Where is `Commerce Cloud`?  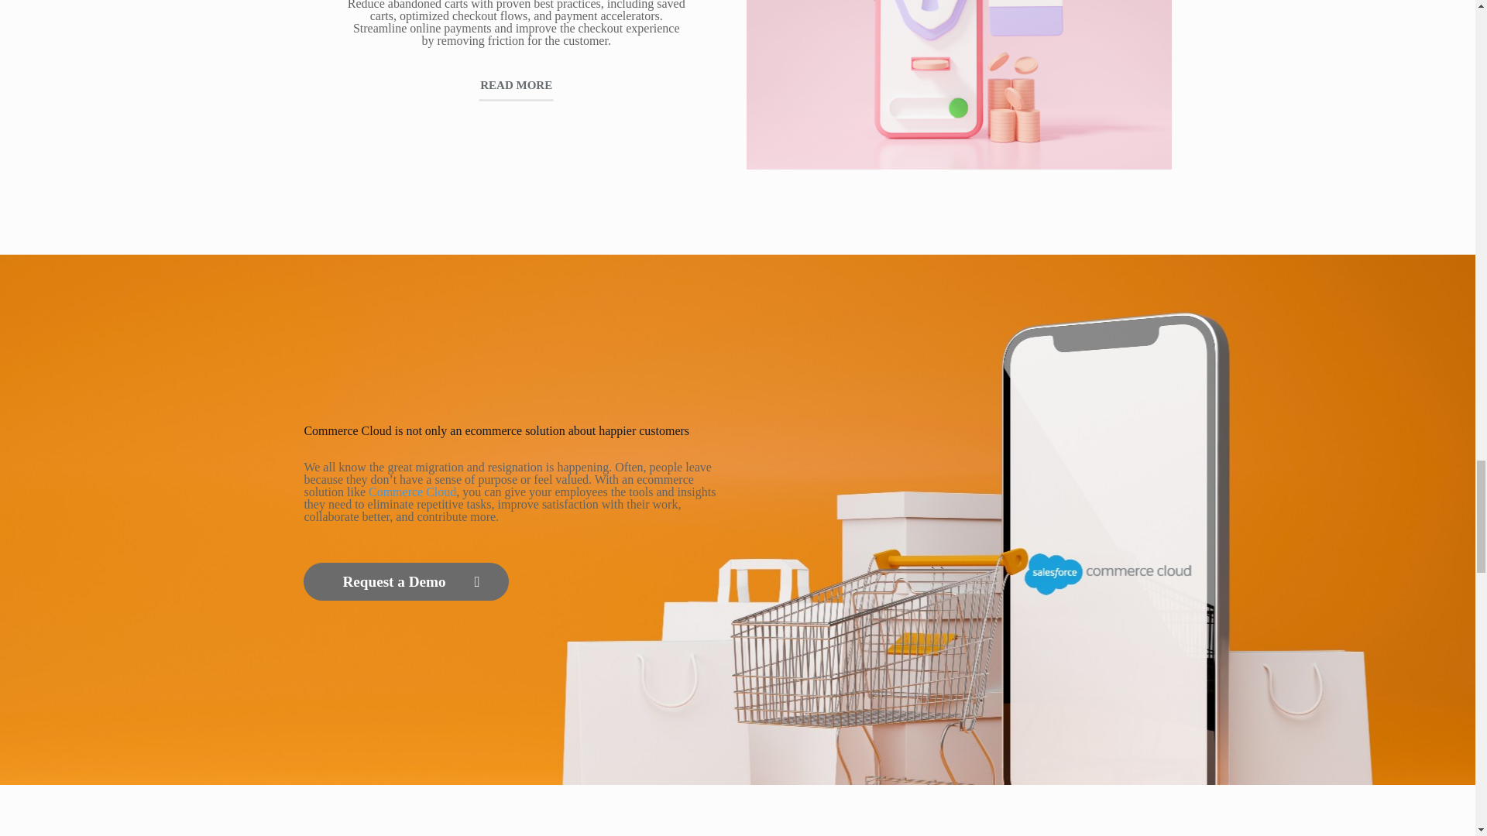
Commerce Cloud is located at coordinates (412, 492).